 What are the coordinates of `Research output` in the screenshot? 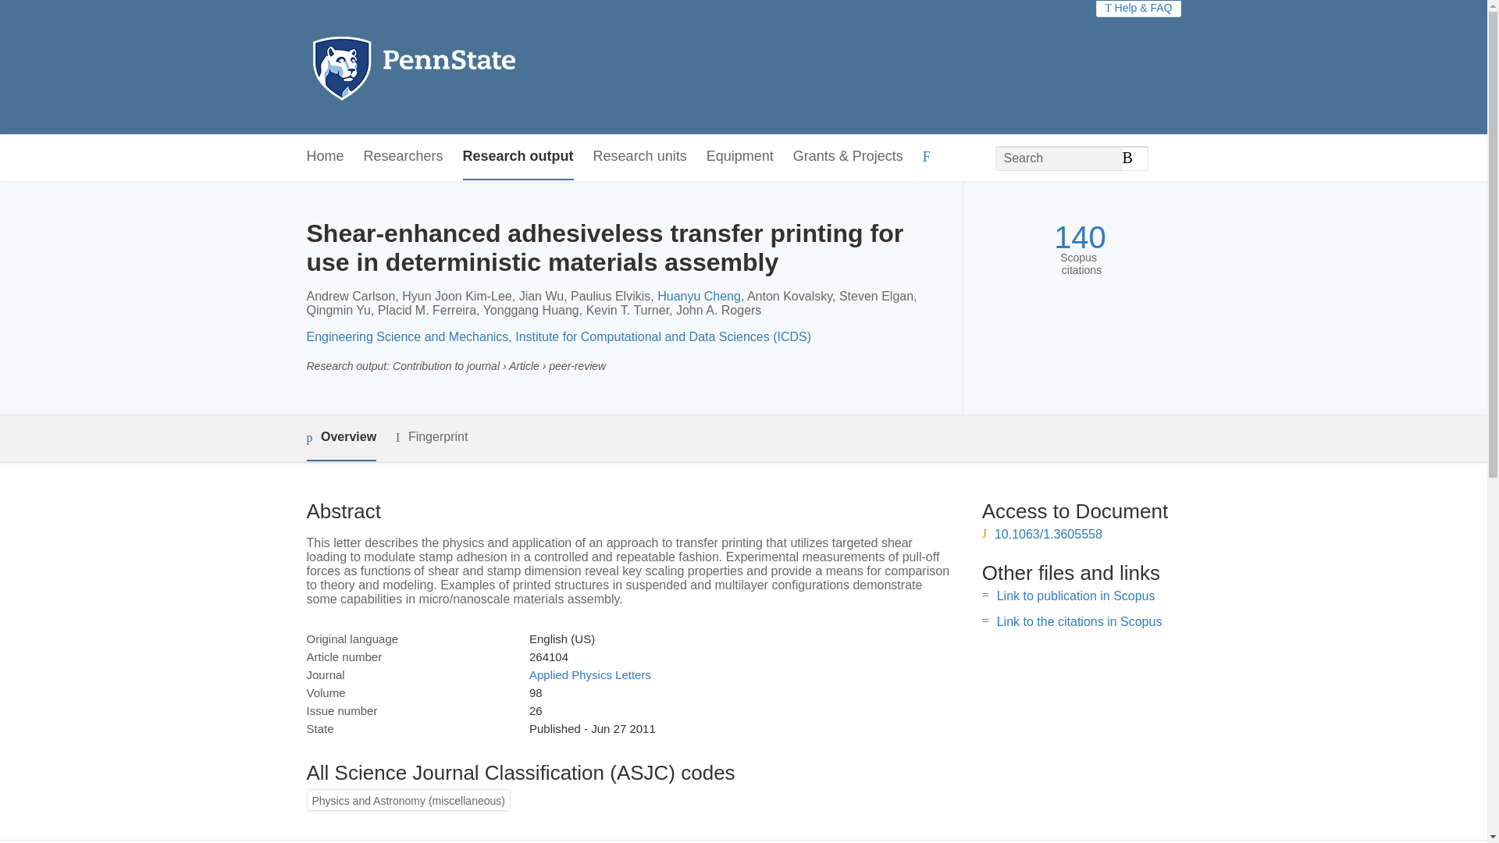 It's located at (518, 157).